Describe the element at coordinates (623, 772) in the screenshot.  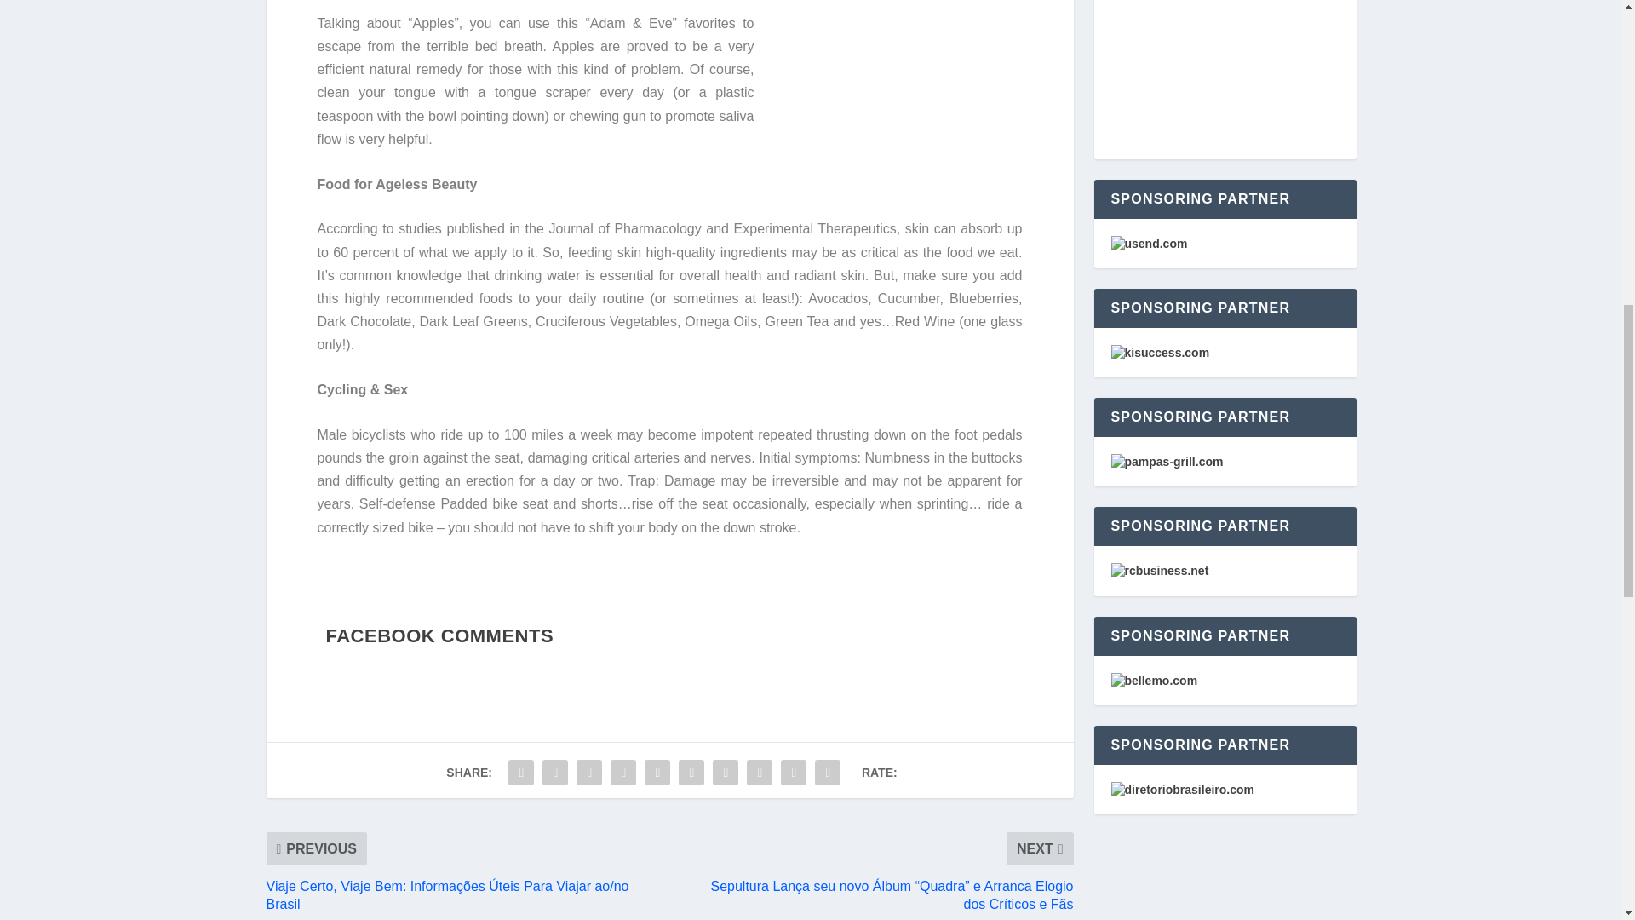
I see `Share "5 Tips to Boost Health and Fitness" via Tumblr` at that location.